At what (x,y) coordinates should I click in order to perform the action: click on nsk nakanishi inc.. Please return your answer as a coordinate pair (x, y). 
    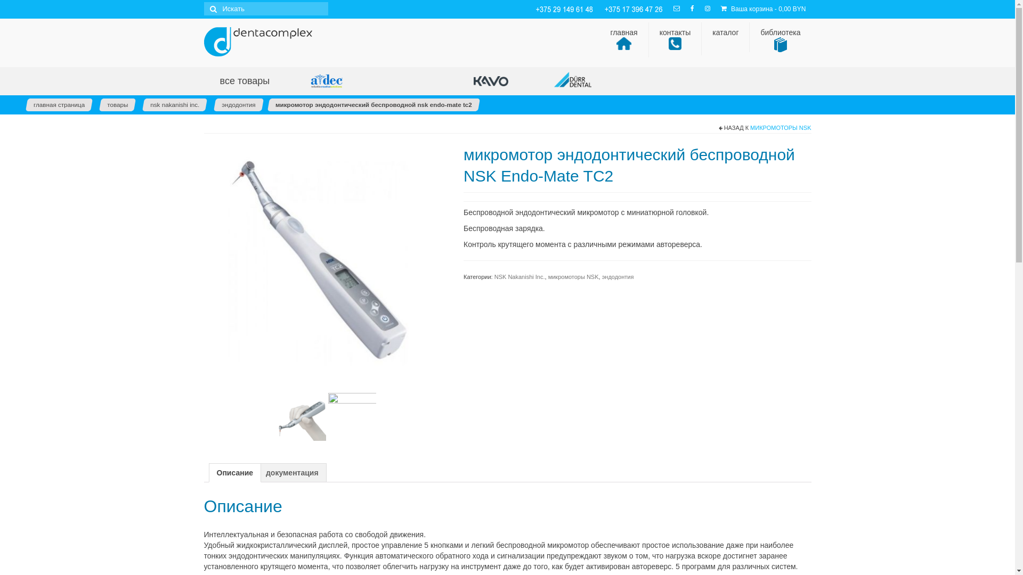
    Looking at the image, I should click on (175, 105).